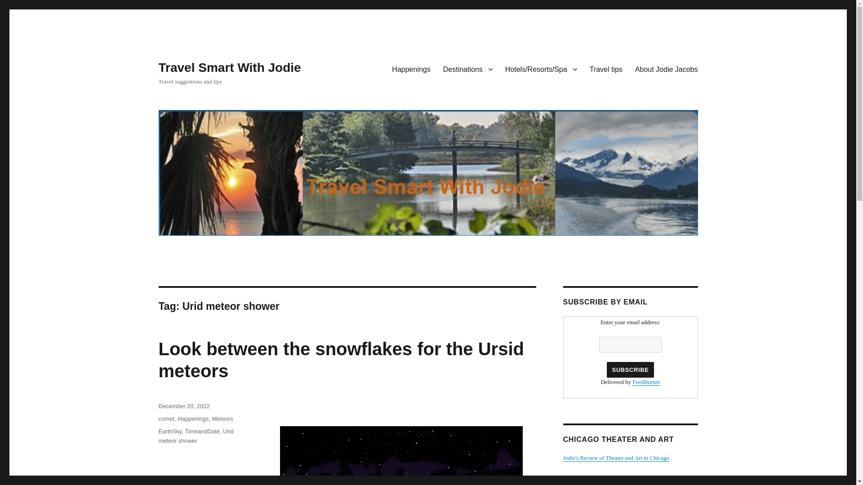 The height and width of the screenshot is (485, 863). What do you see at coordinates (616, 458) in the screenshot?
I see `Jodie's Review of Theater and Art in Chicago` at bounding box center [616, 458].